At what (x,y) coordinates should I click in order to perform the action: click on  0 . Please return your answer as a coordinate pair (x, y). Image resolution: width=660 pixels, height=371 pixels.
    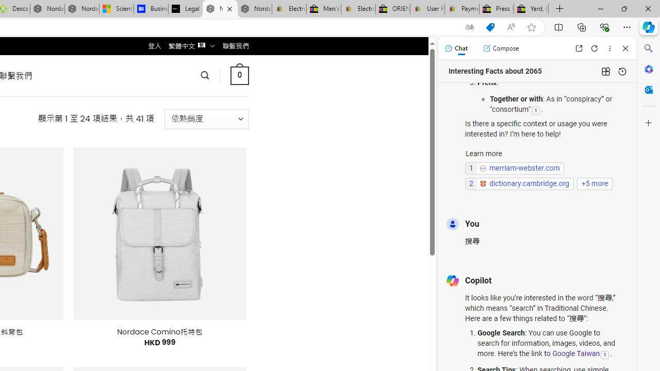
    Looking at the image, I should click on (239, 75).